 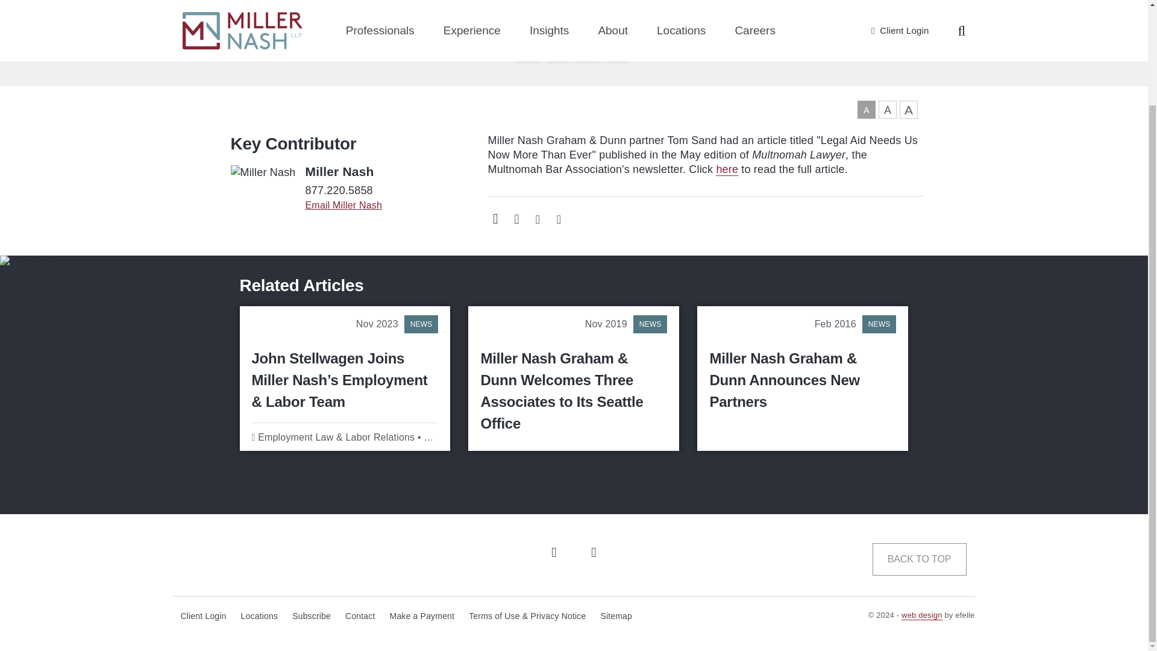 I want to click on Share via Twitter, so click(x=558, y=218).